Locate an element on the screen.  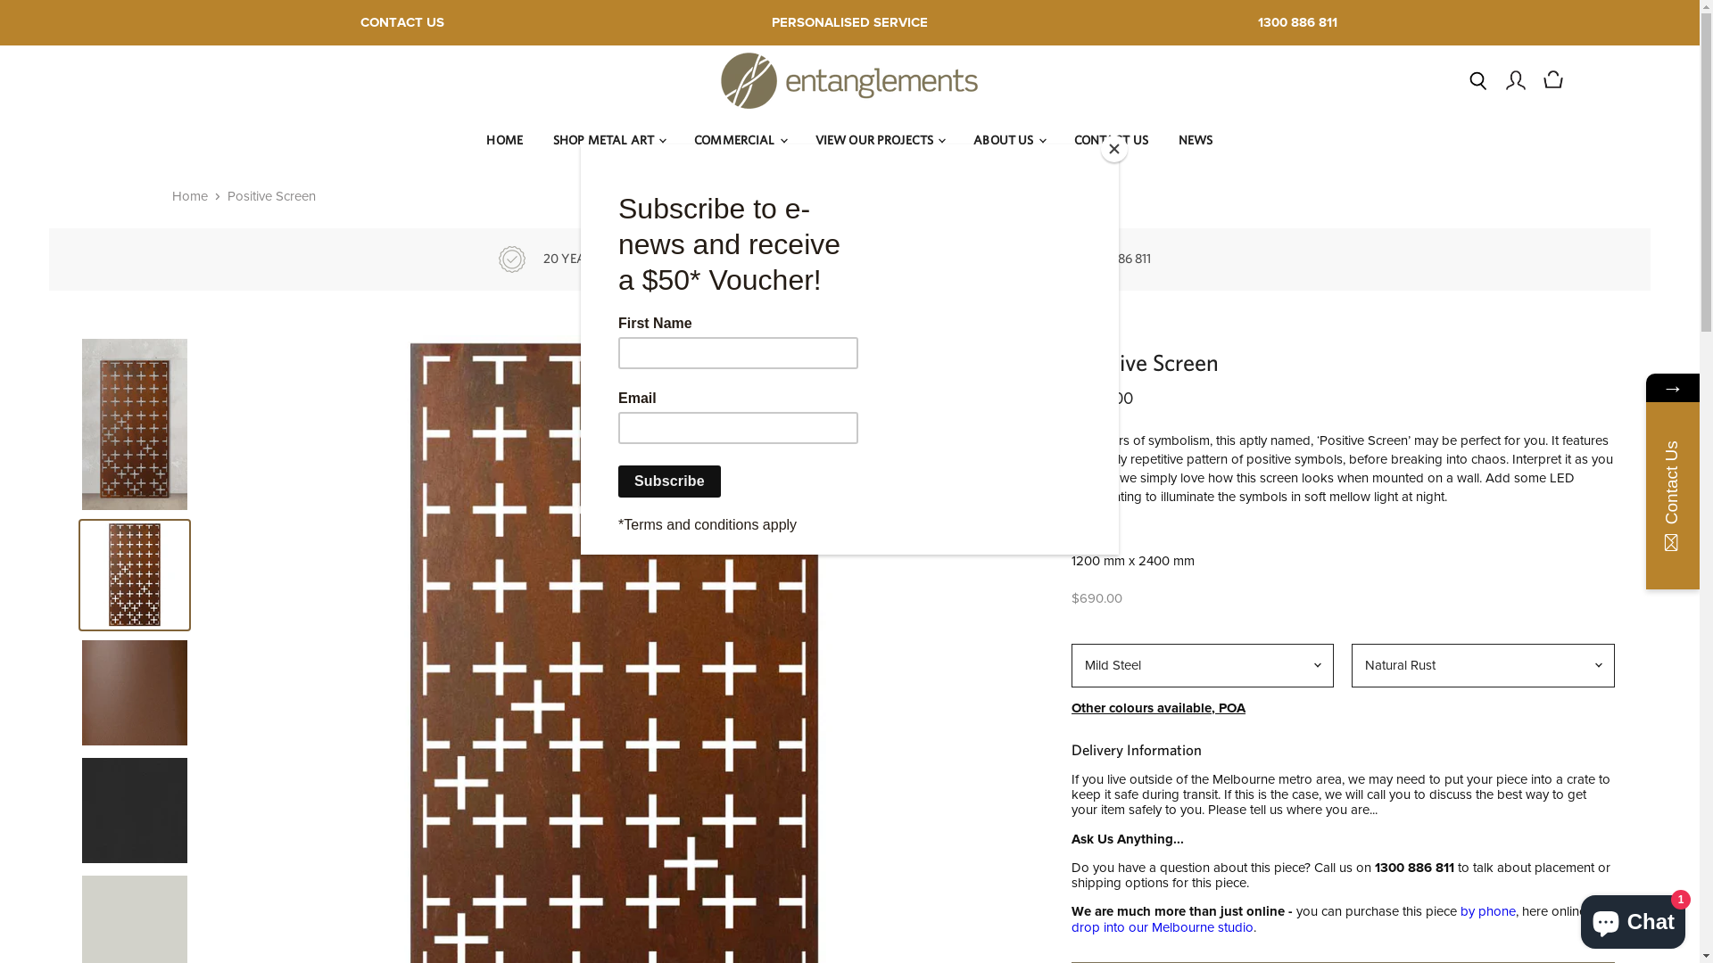
CONTACT US is located at coordinates (1110, 141).